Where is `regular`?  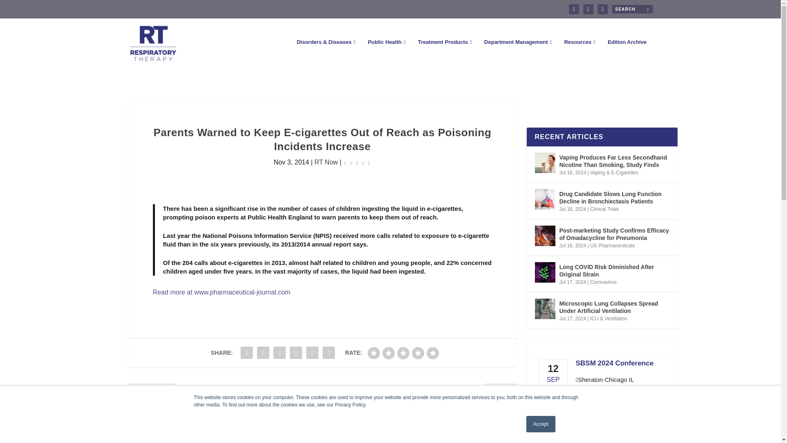 regular is located at coordinates (403, 353).